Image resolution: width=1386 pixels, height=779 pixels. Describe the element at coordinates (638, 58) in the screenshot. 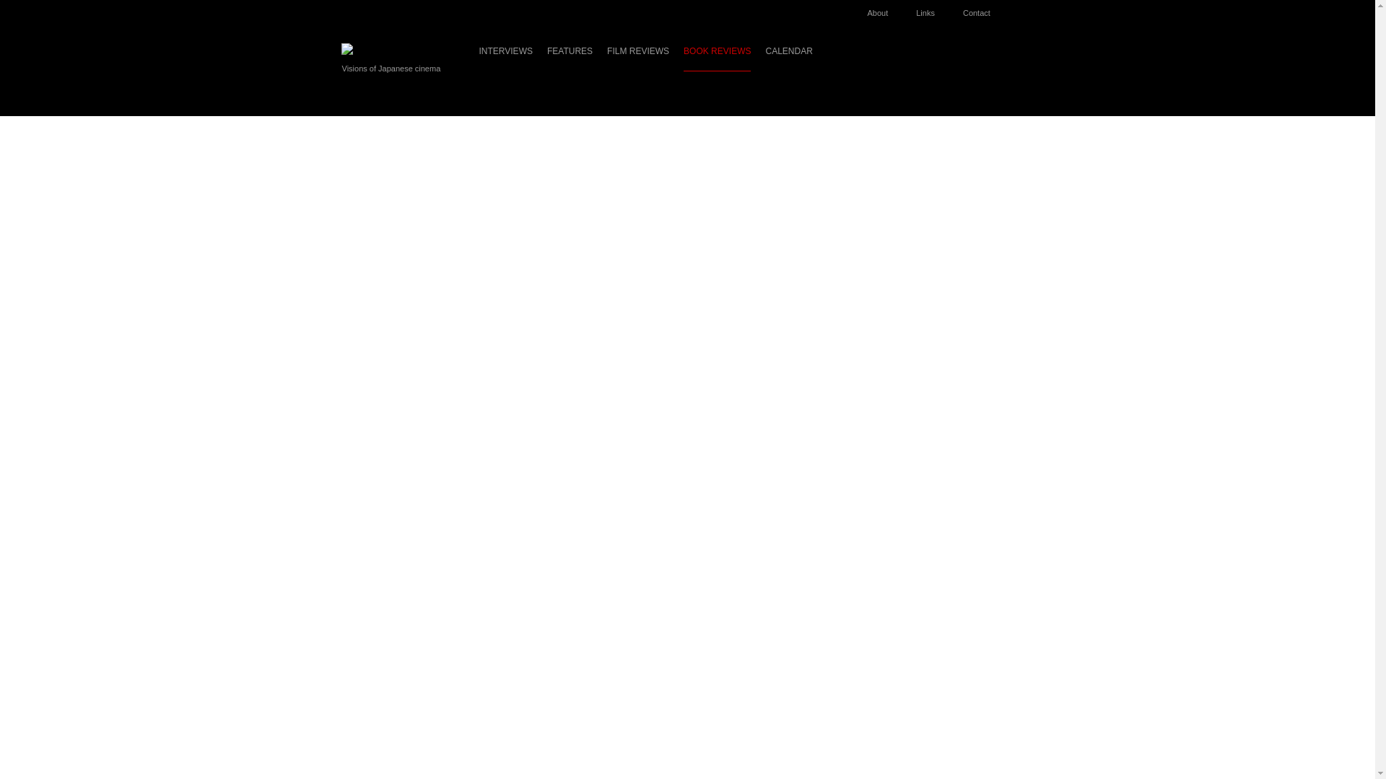

I see `Film reviews` at that location.